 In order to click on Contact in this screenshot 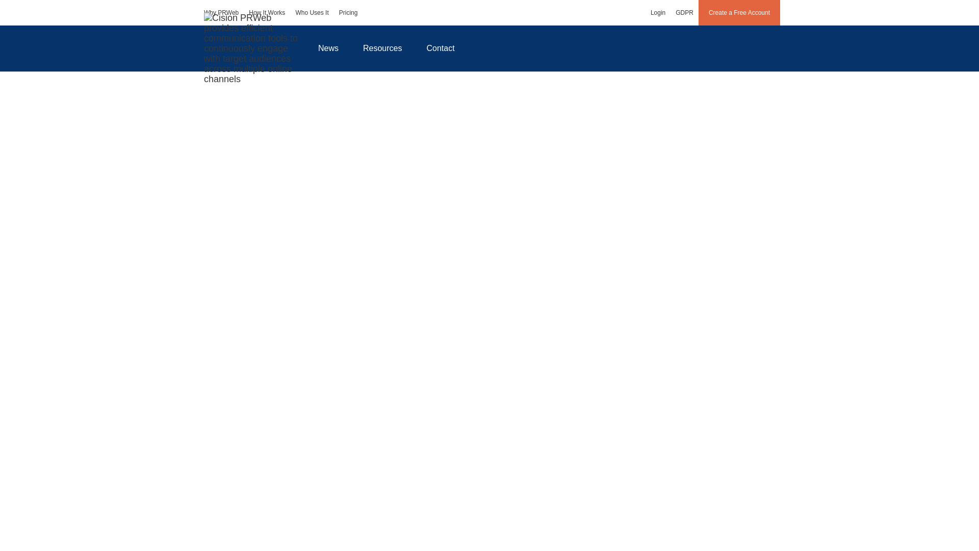, I will do `click(441, 48)`.